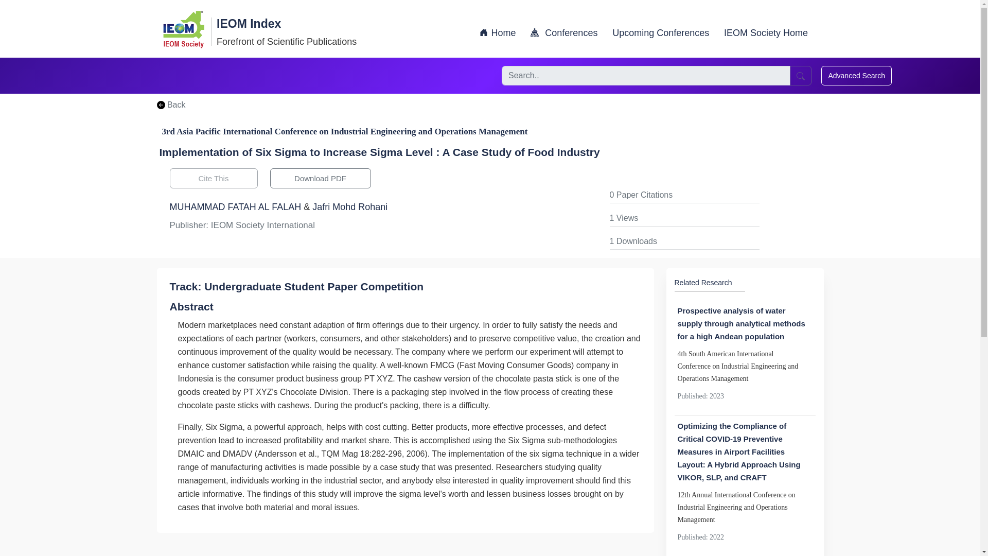 The image size is (988, 556). I want to click on Download PDF, so click(320, 178).